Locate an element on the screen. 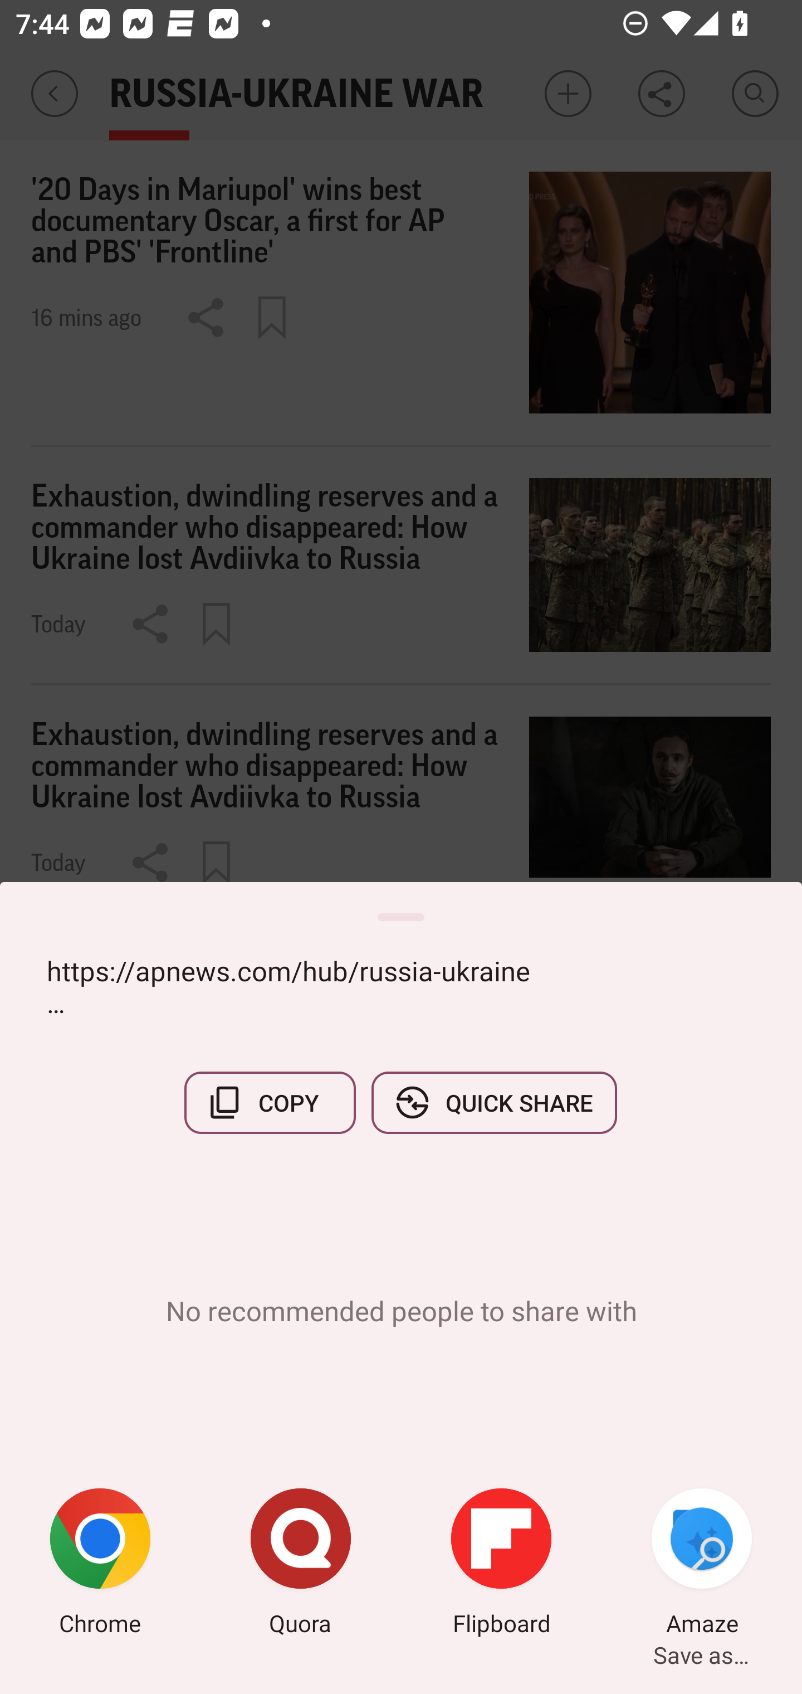 The height and width of the screenshot is (1694, 802). Flipboard is located at coordinates (501, 1565).